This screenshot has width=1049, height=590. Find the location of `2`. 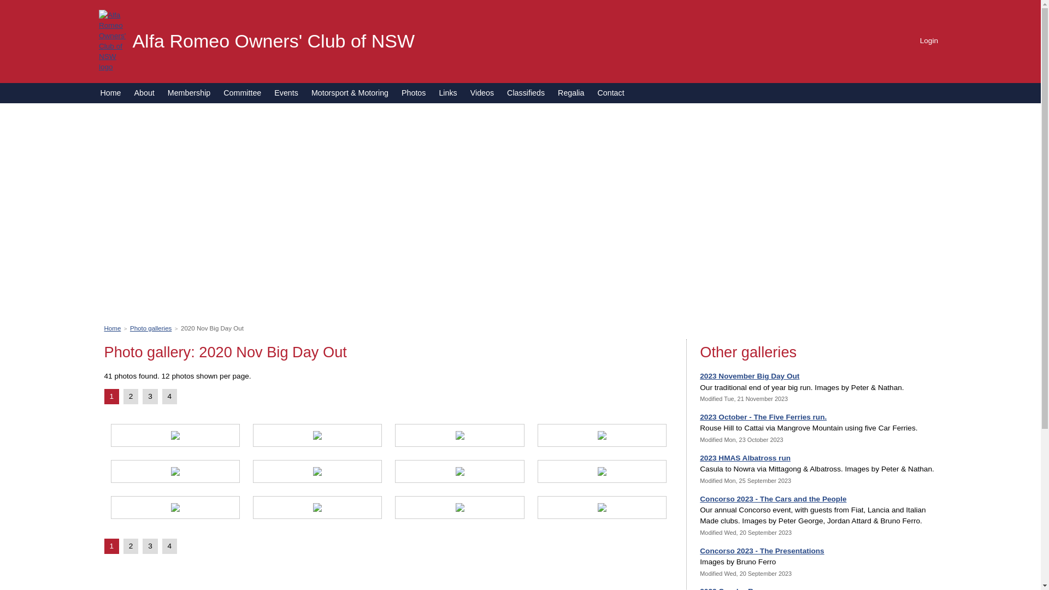

2 is located at coordinates (131, 397).